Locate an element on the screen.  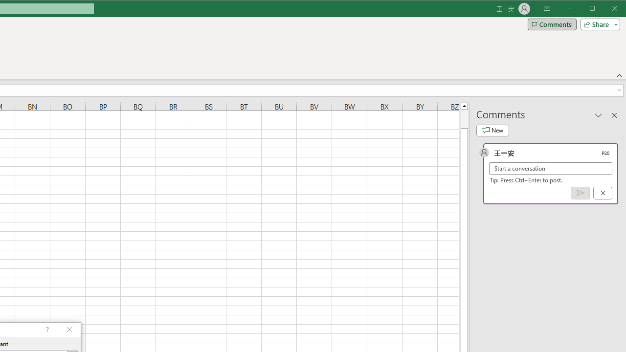
Post comment (Ctrl + Enter) is located at coordinates (580, 193).